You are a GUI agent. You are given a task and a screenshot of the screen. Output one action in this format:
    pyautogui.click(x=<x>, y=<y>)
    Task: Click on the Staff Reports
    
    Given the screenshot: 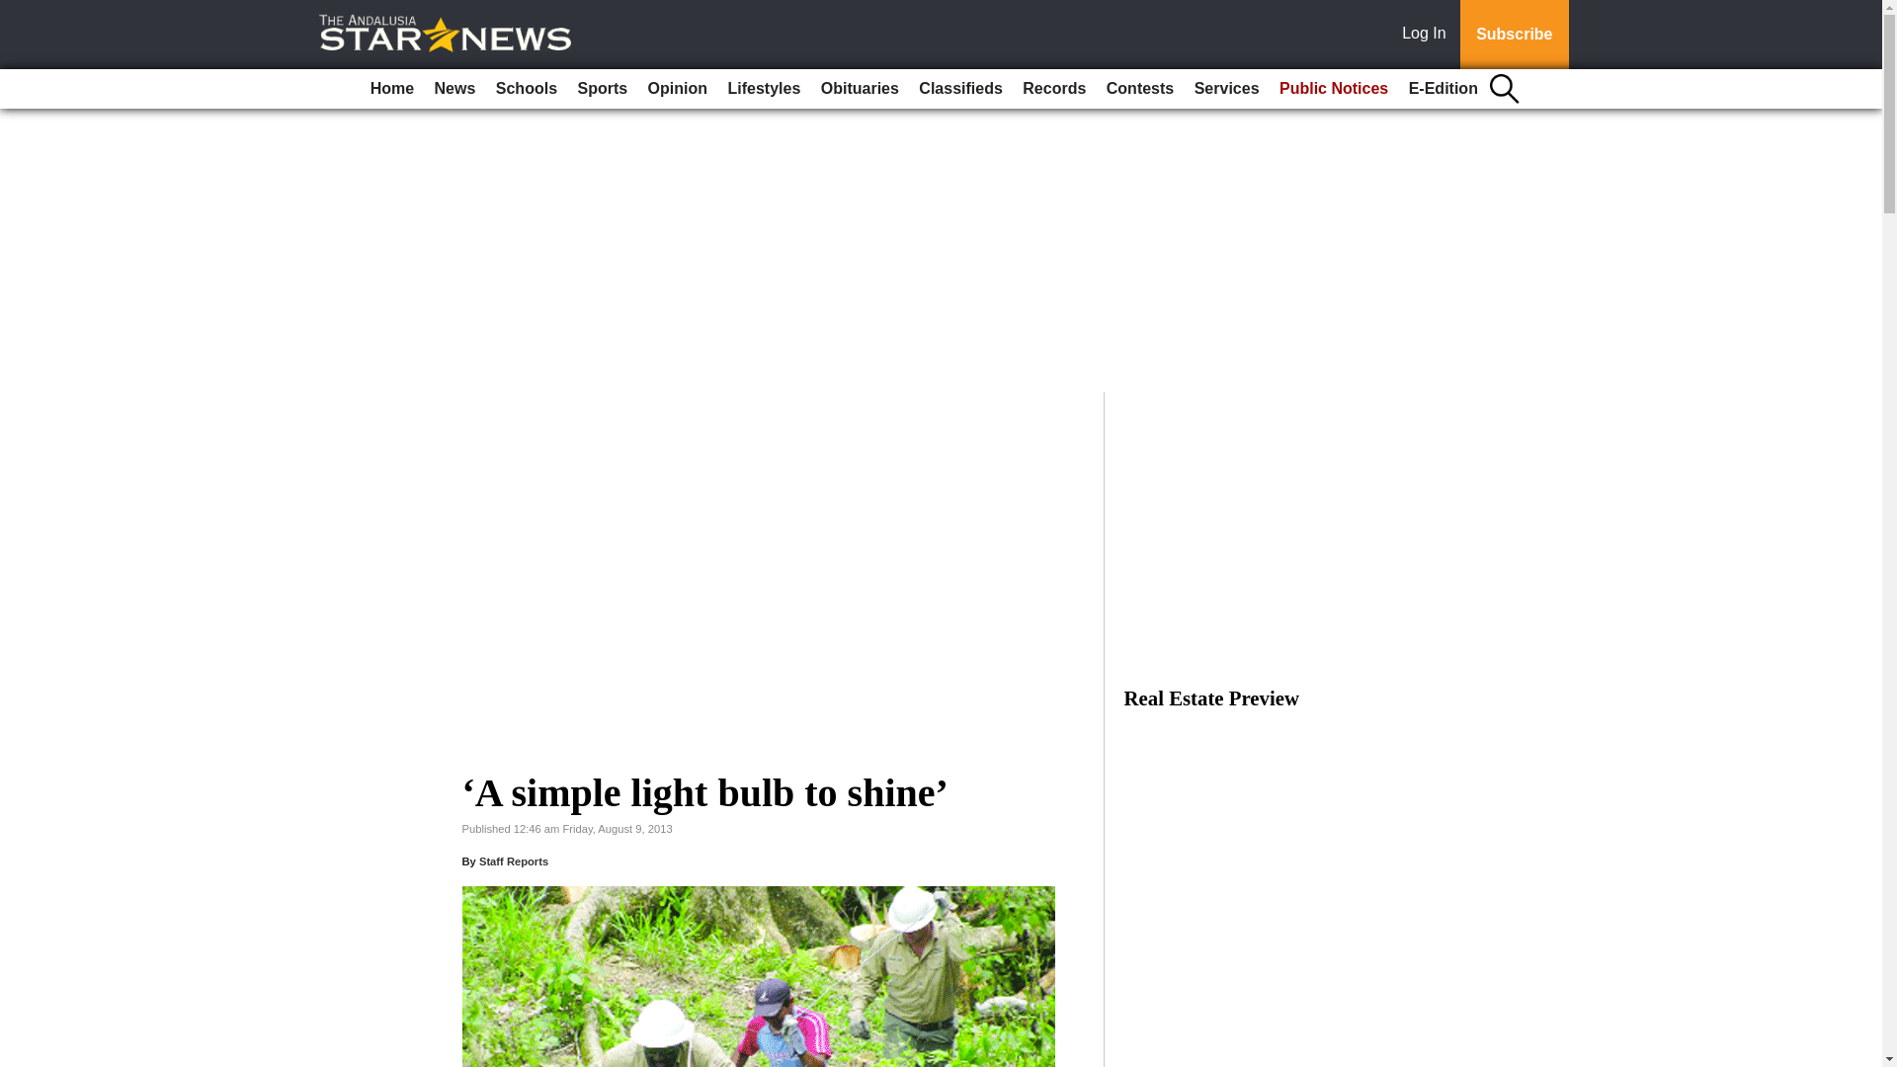 What is the action you would take?
    pyautogui.click(x=514, y=862)
    